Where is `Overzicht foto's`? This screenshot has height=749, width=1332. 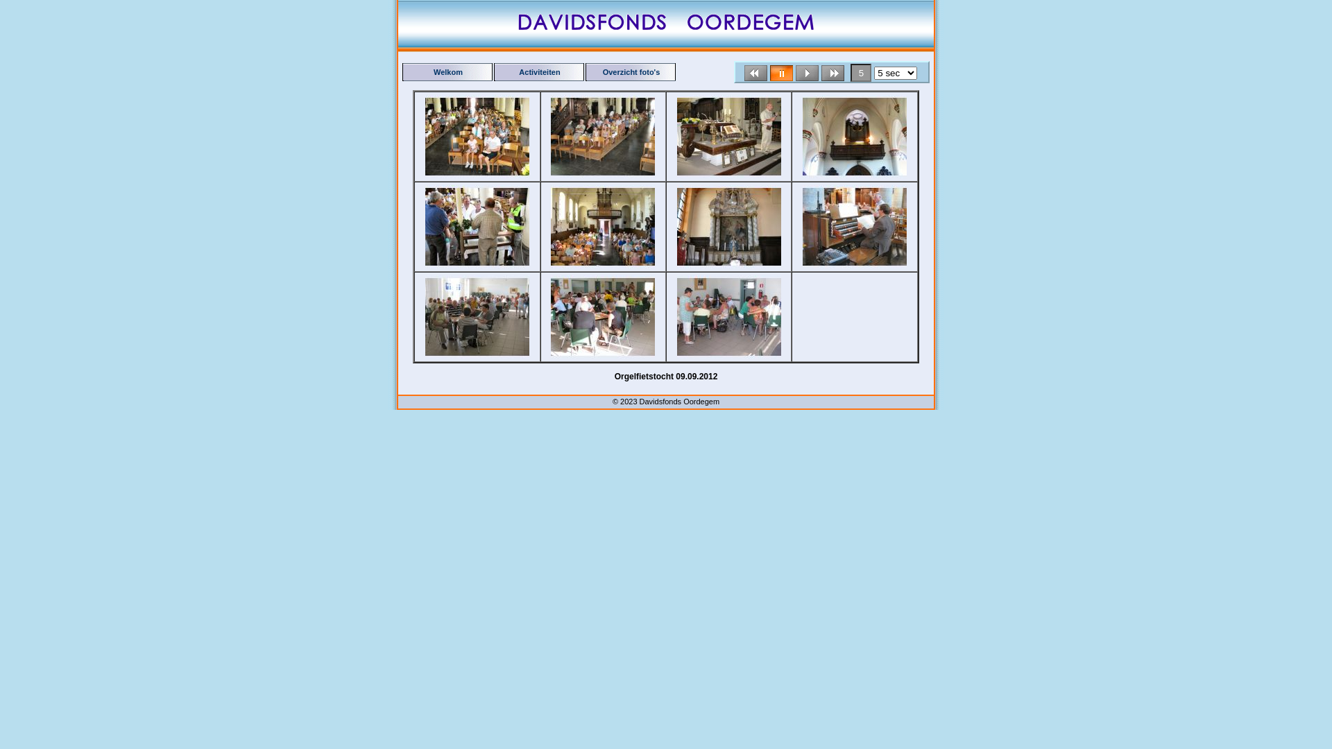 Overzicht foto's is located at coordinates (631, 72).